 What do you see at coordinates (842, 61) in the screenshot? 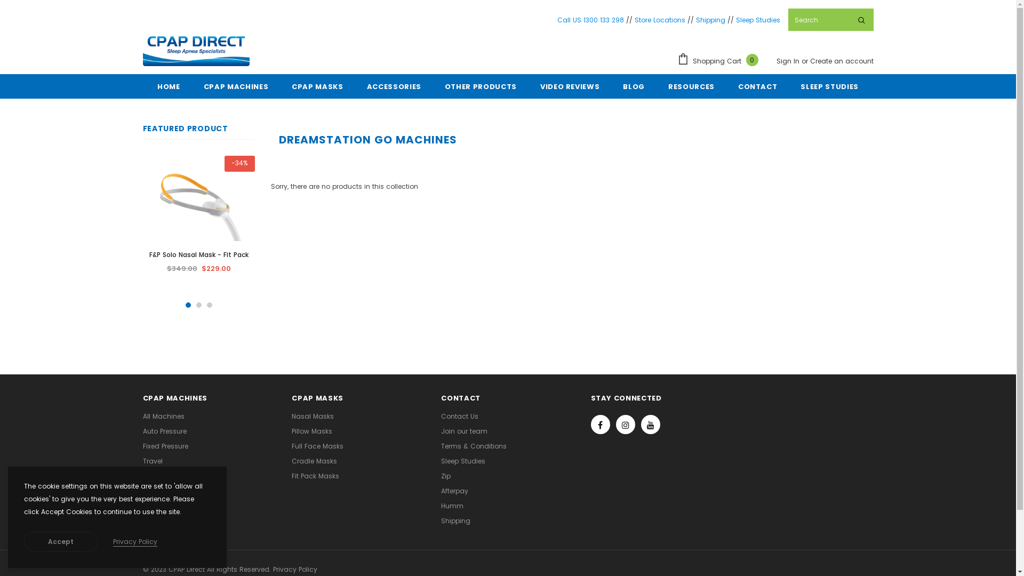
I see `Create an account` at bounding box center [842, 61].